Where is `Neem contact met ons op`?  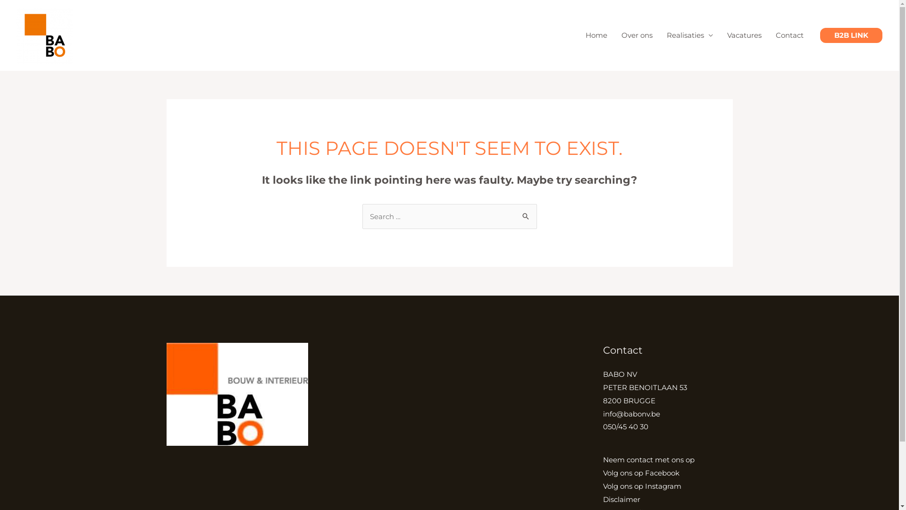
Neem contact met ons op is located at coordinates (649, 460).